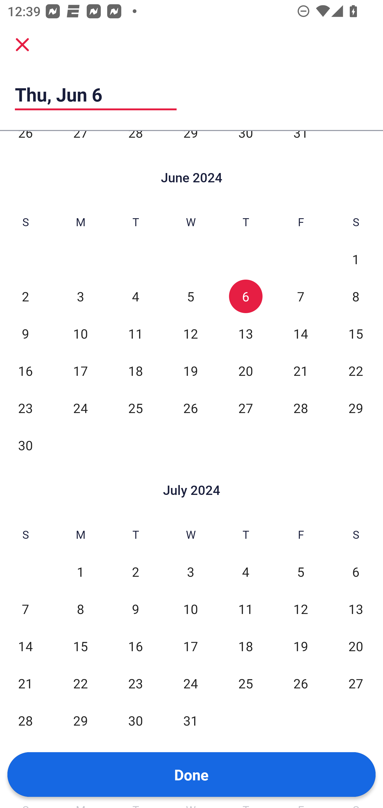 The width and height of the screenshot is (383, 808). I want to click on 3 Mon, Jun 3, Not Selected, so click(80, 296).